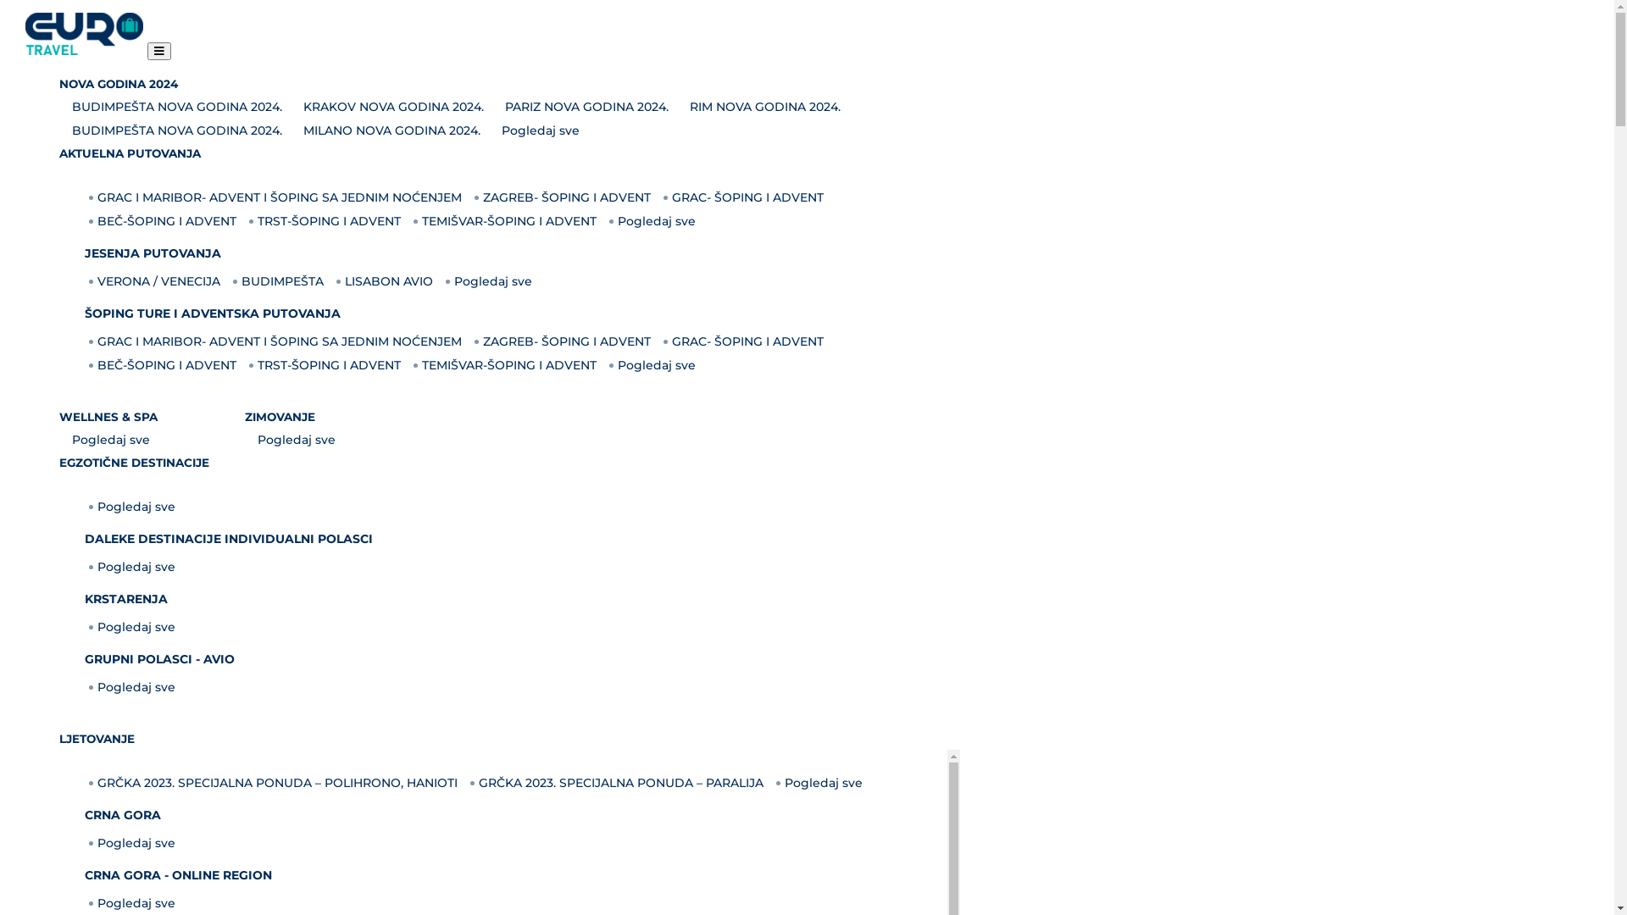 Image resolution: width=1627 pixels, height=915 pixels. What do you see at coordinates (286, 417) in the screenshot?
I see `ZIMOVANJE` at bounding box center [286, 417].